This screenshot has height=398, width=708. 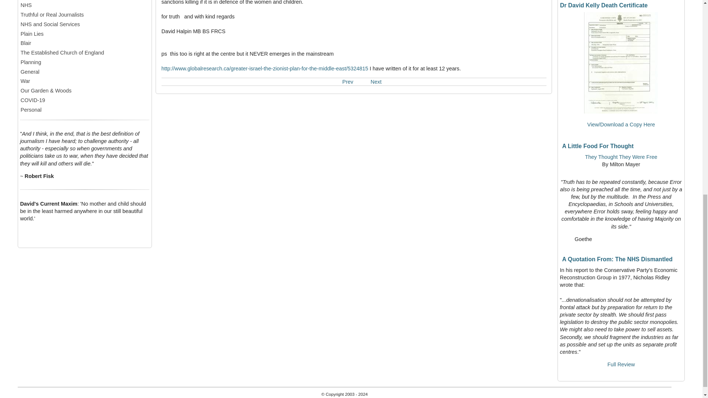 What do you see at coordinates (85, 24) in the screenshot?
I see `NHS and Social Services` at bounding box center [85, 24].